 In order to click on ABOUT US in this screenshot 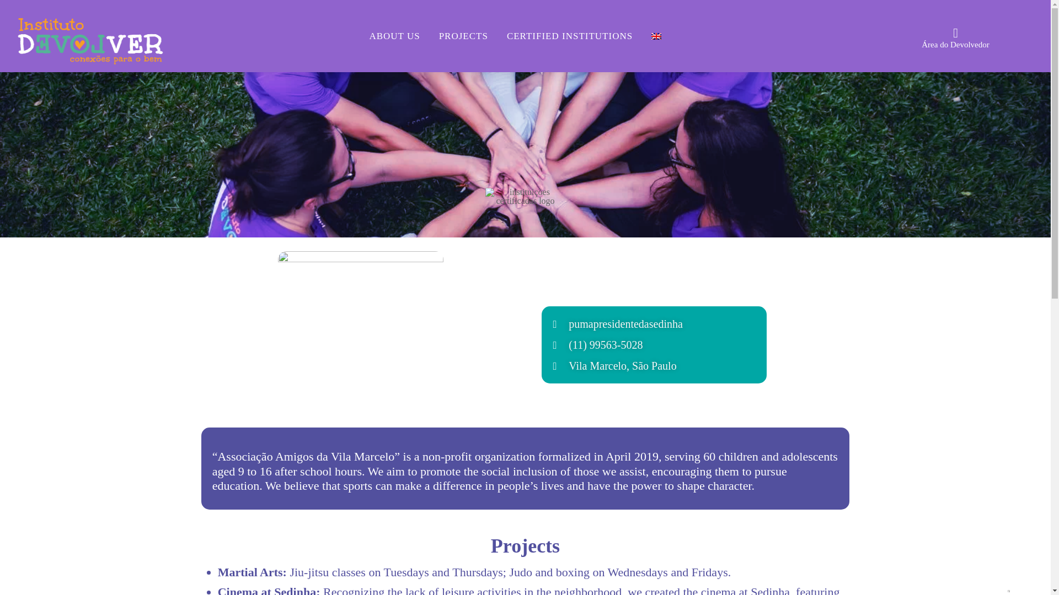, I will do `click(394, 36)`.